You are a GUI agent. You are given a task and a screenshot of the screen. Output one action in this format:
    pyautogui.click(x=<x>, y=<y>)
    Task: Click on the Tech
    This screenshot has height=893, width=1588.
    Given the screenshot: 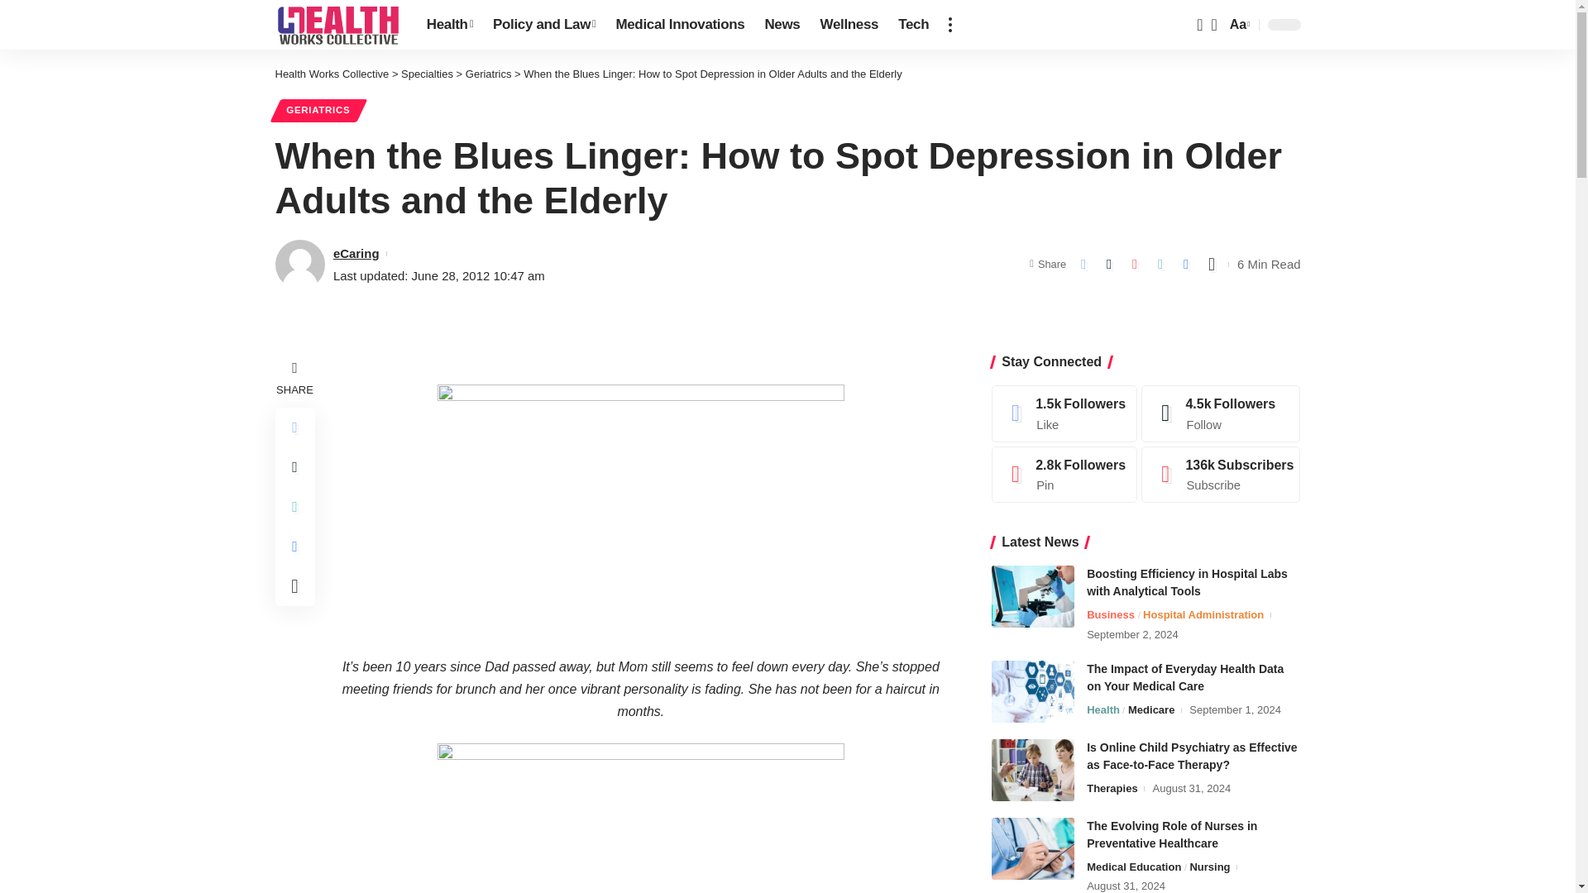 What is the action you would take?
    pyautogui.click(x=913, y=25)
    